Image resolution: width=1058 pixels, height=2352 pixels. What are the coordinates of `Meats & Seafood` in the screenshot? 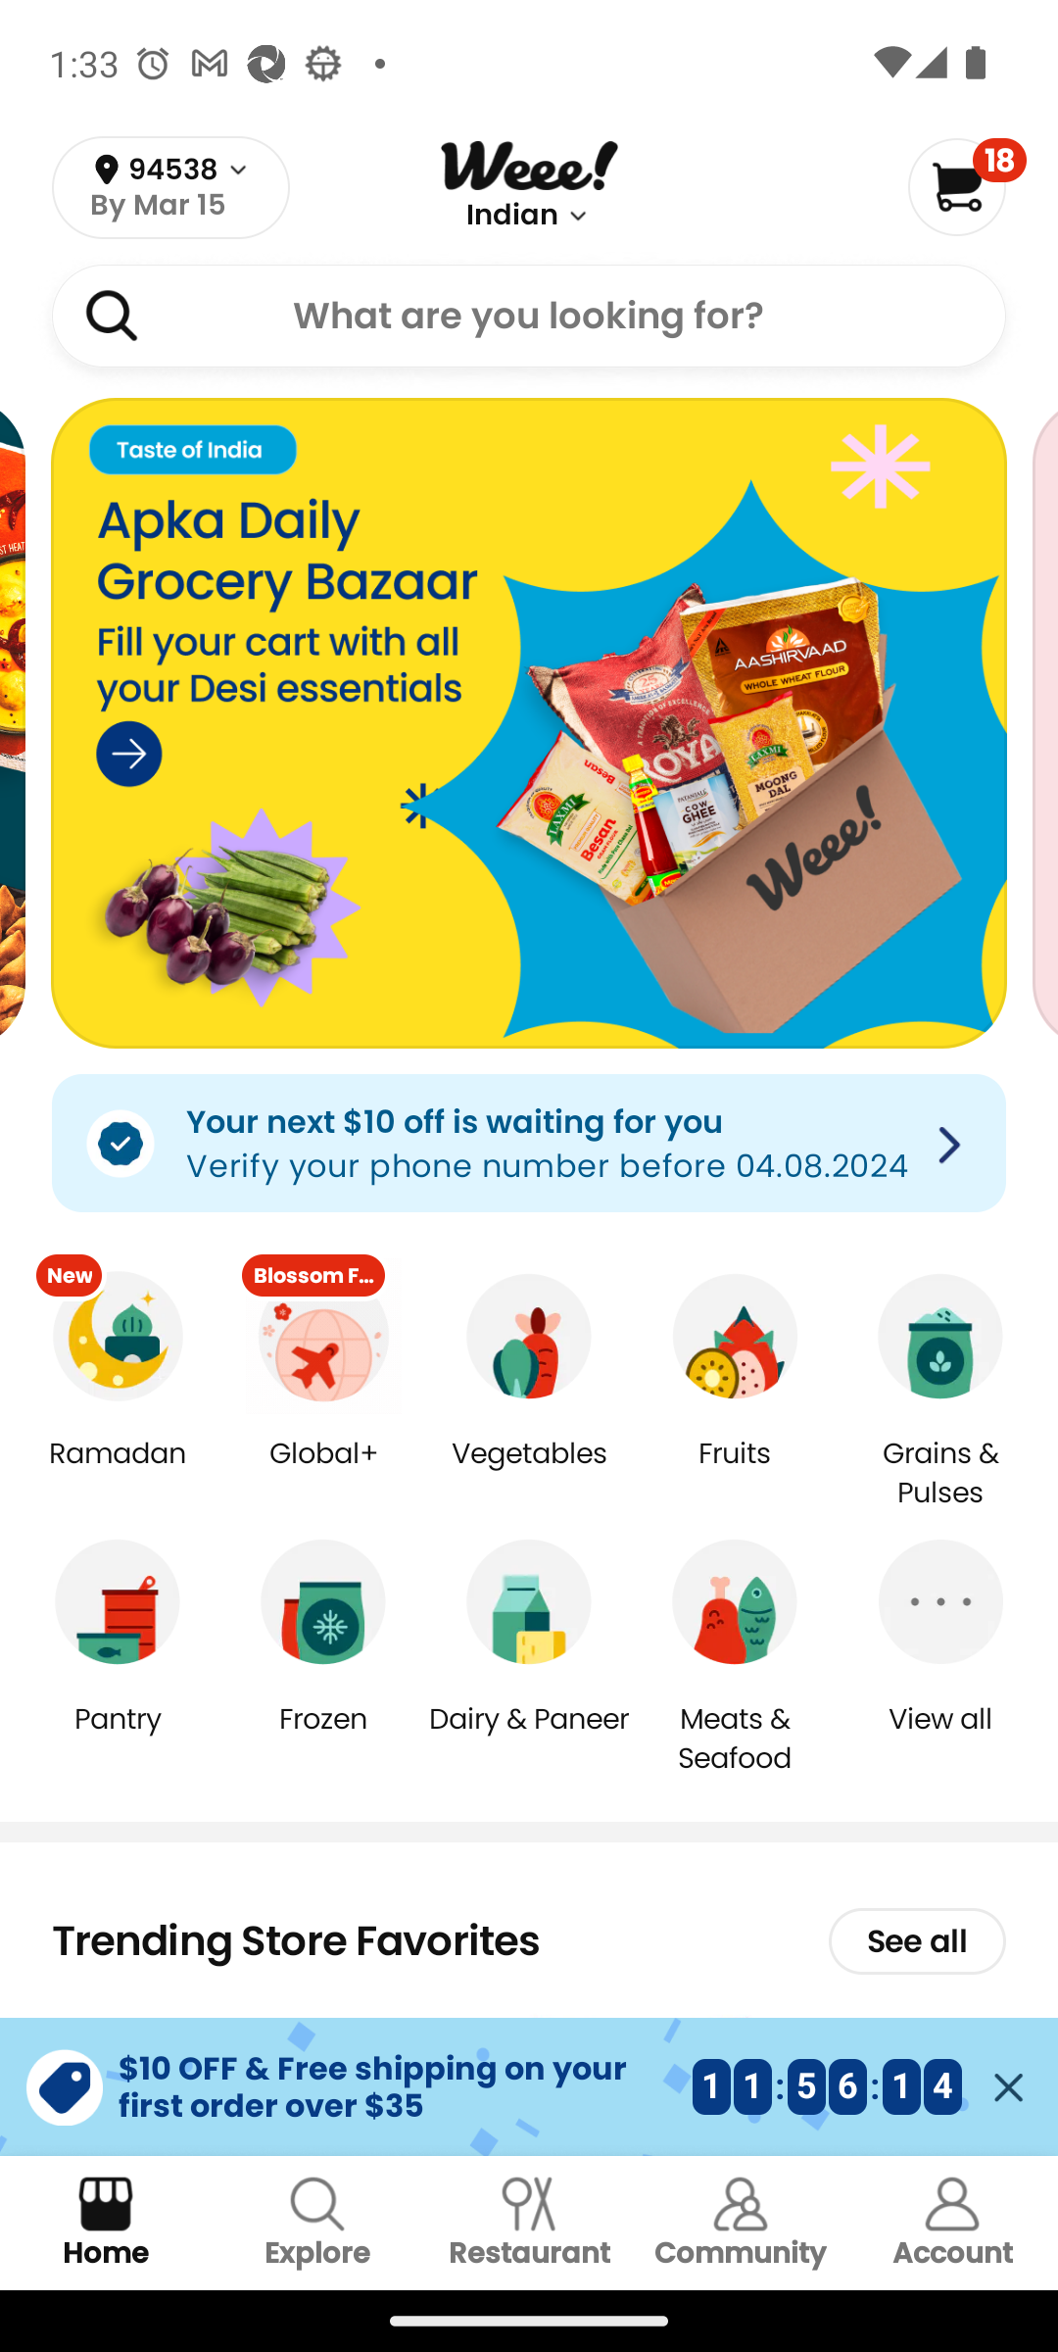 It's located at (735, 1738).